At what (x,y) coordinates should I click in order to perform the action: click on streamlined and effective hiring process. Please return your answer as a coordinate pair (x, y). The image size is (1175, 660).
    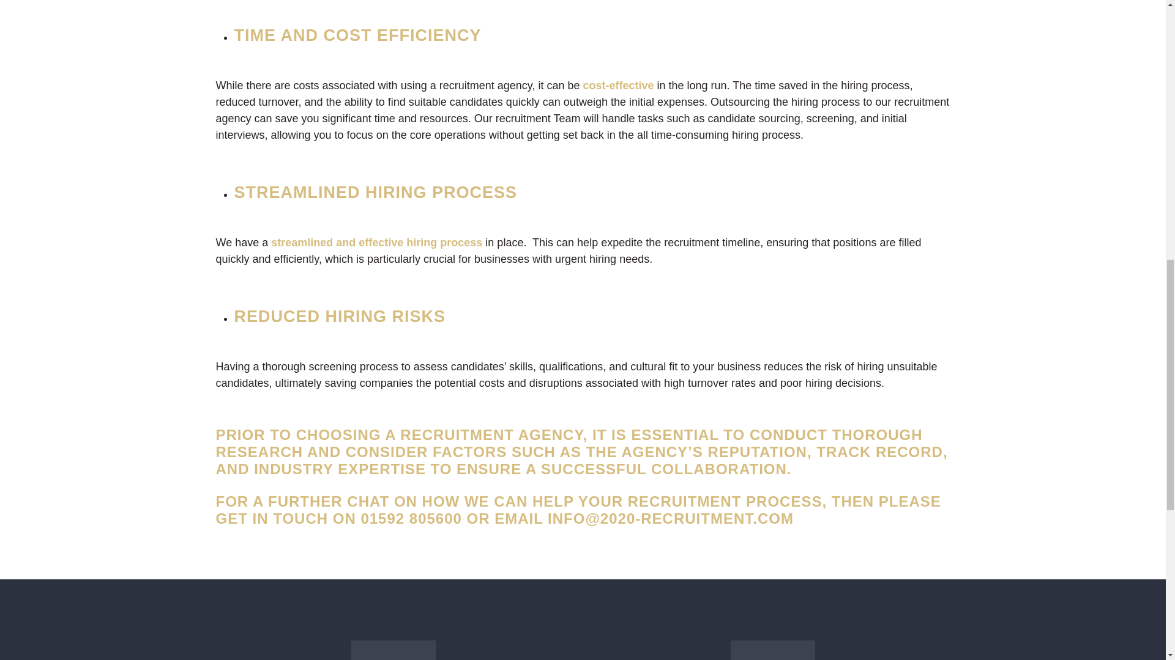
    Looking at the image, I should click on (375, 242).